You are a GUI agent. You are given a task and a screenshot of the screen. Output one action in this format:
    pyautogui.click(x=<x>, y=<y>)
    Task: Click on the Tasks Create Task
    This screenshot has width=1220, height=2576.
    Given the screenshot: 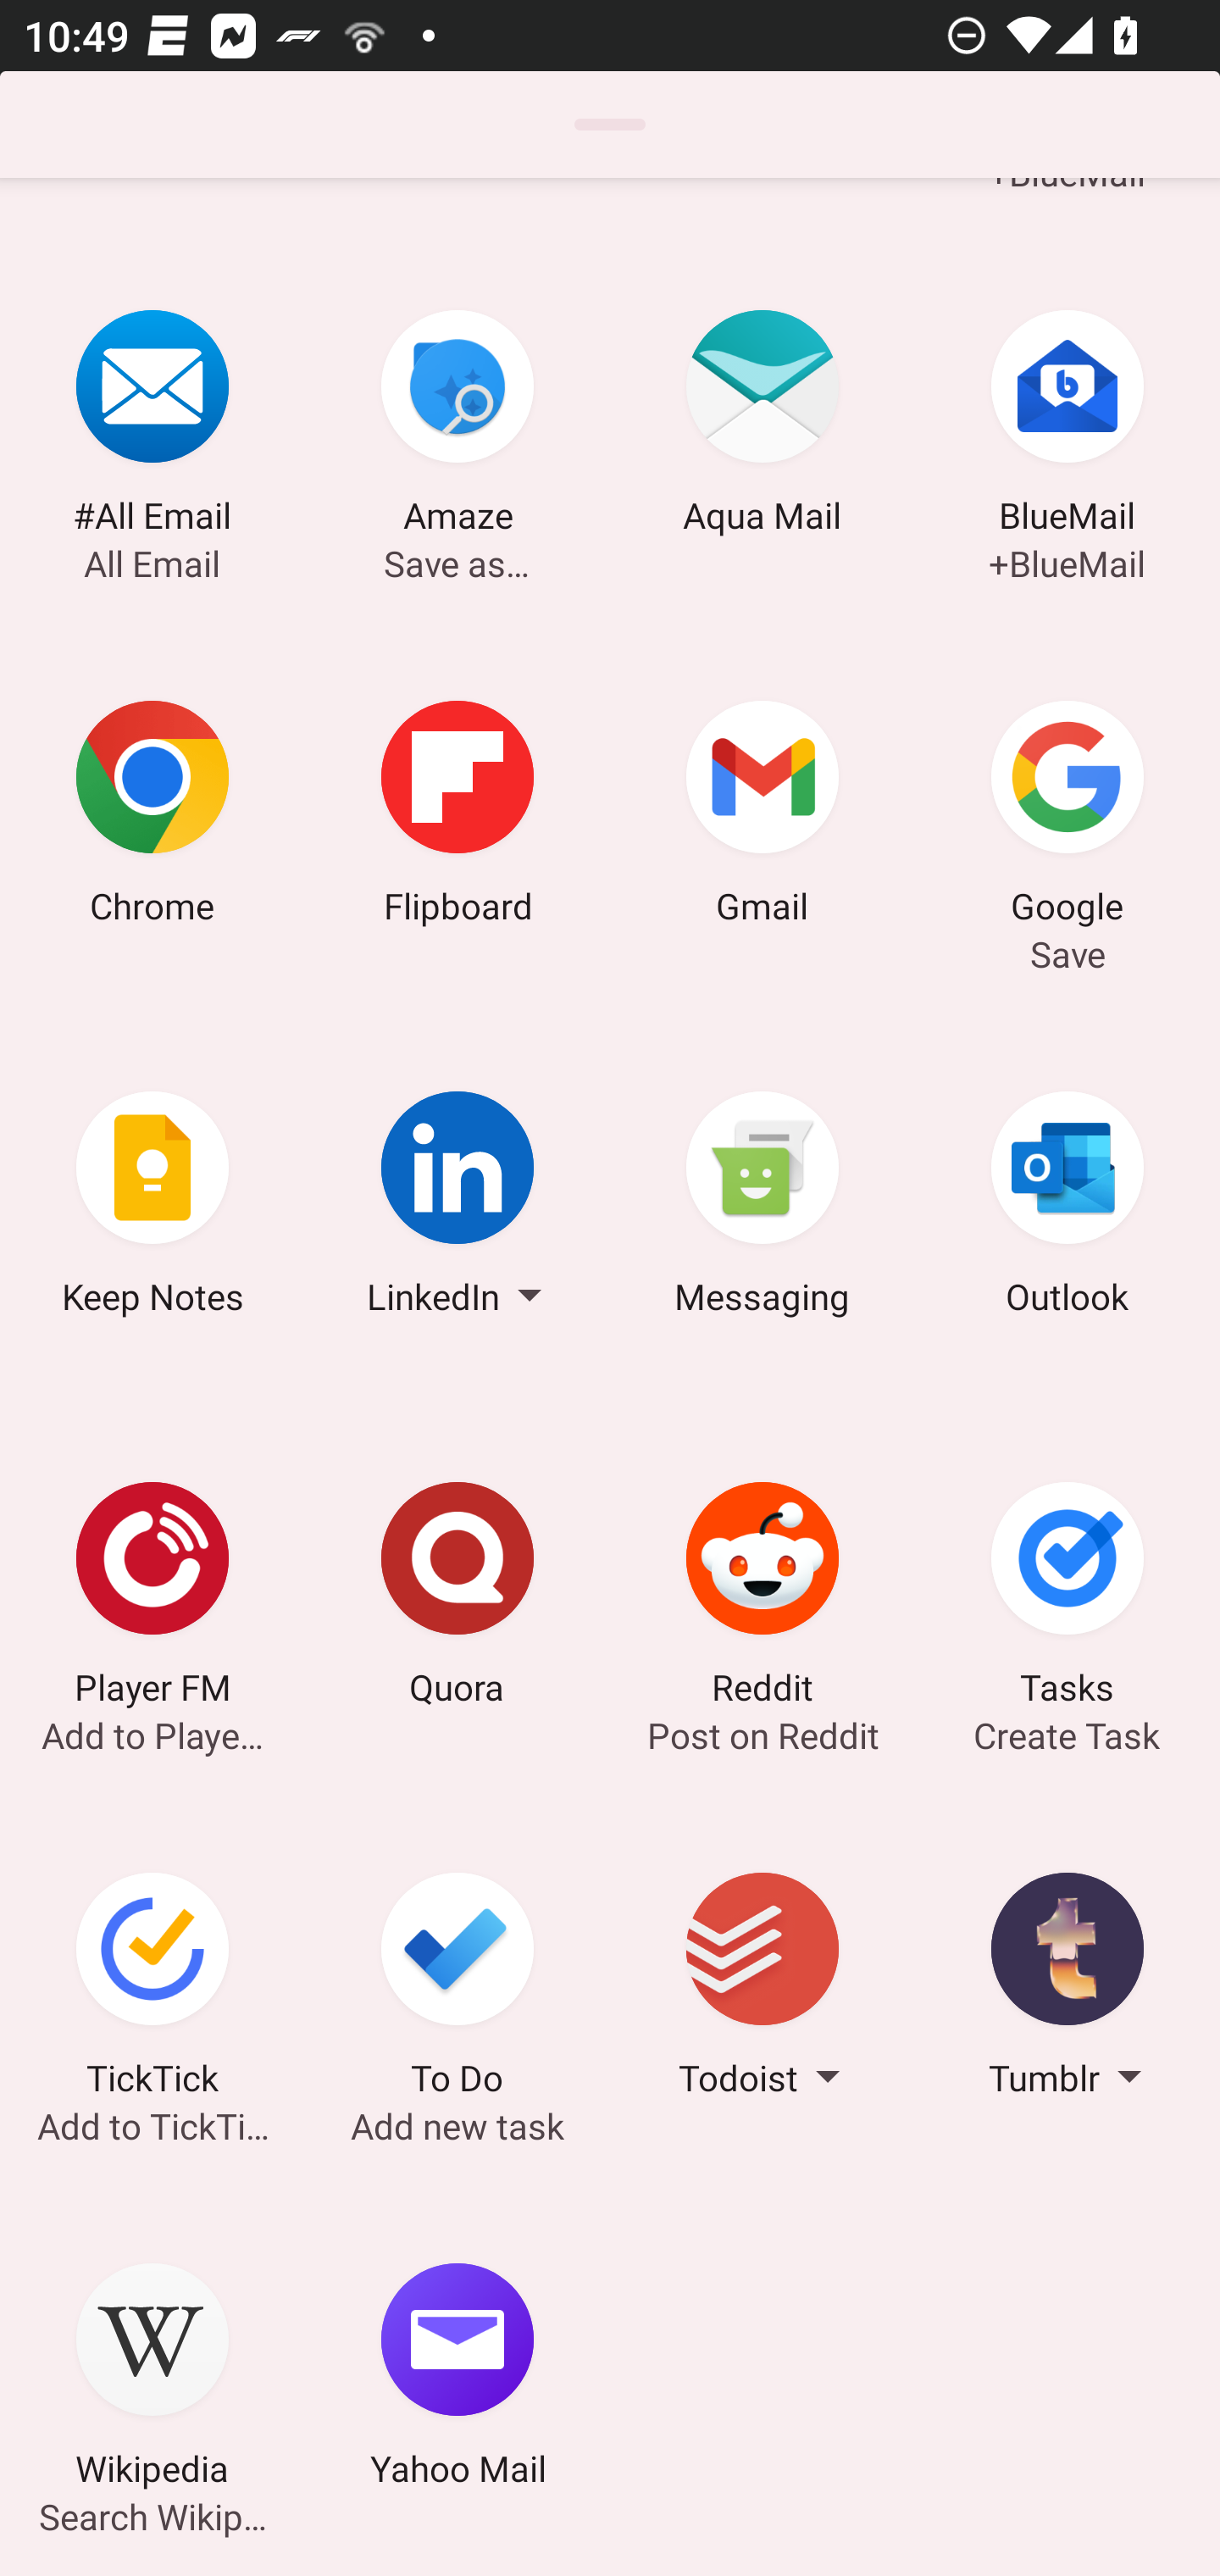 What is the action you would take?
    pyautogui.click(x=1067, y=1599)
    